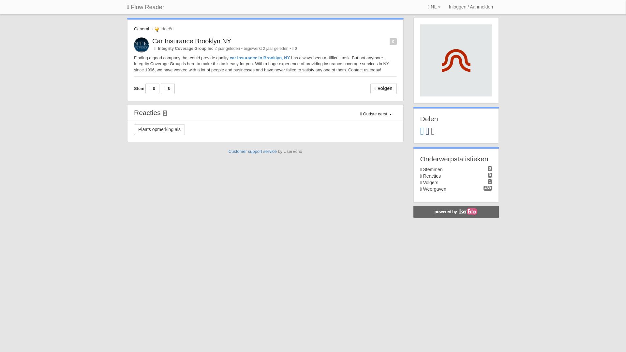  What do you see at coordinates (191, 41) in the screenshot?
I see `Car Insurance Brooklyn NY` at bounding box center [191, 41].